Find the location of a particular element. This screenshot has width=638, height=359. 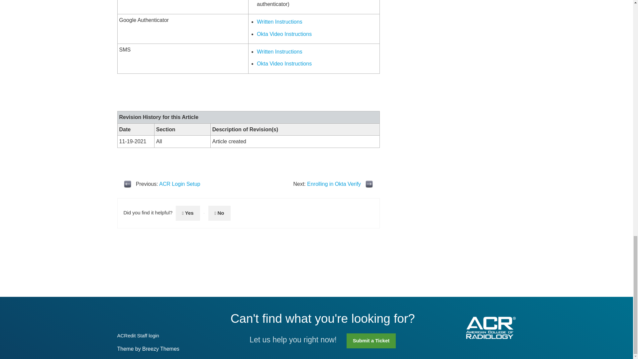

Okta Video Instructions is located at coordinates (284, 63).